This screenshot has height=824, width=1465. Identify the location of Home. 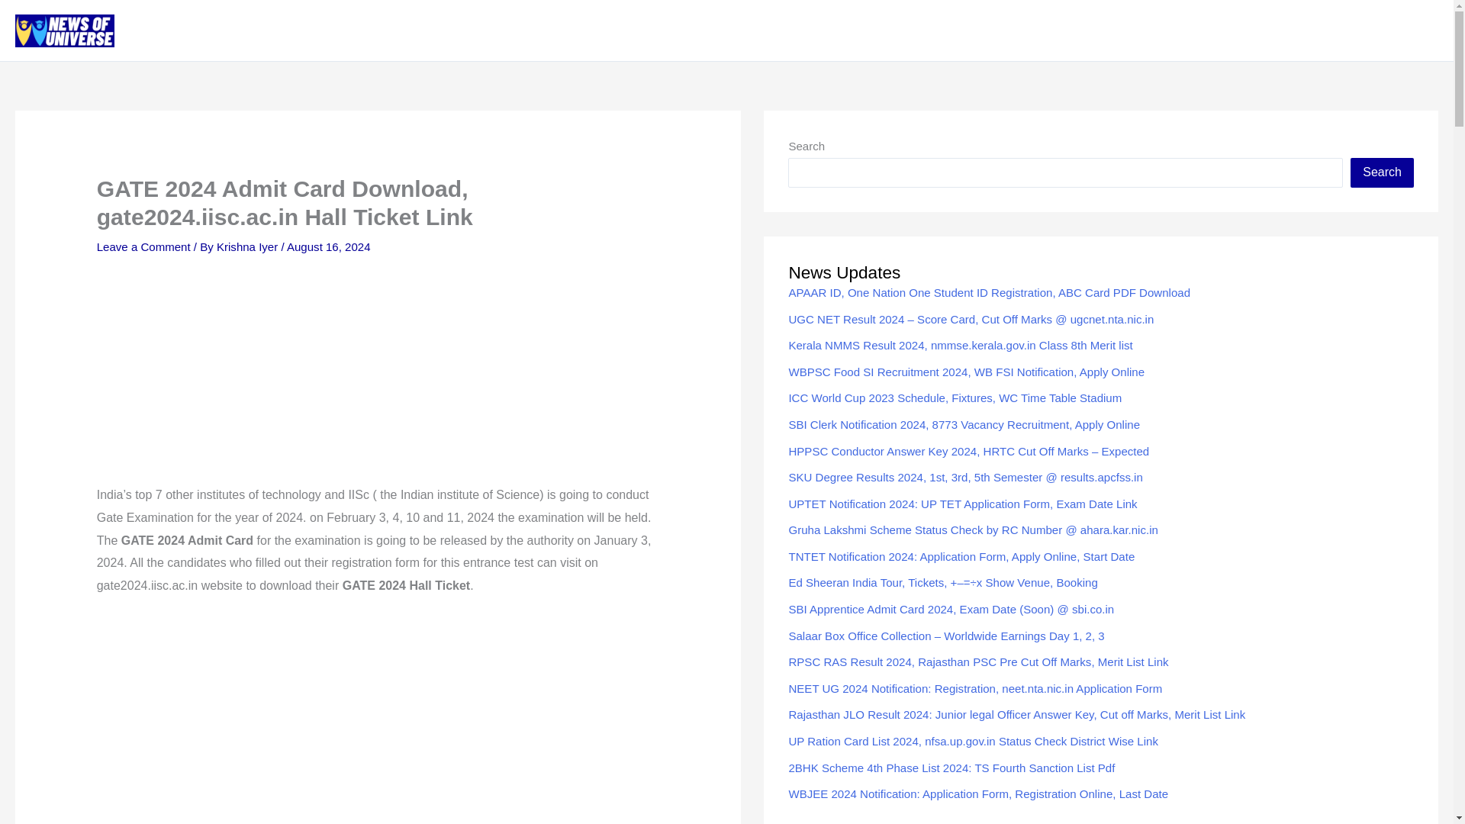
(940, 31).